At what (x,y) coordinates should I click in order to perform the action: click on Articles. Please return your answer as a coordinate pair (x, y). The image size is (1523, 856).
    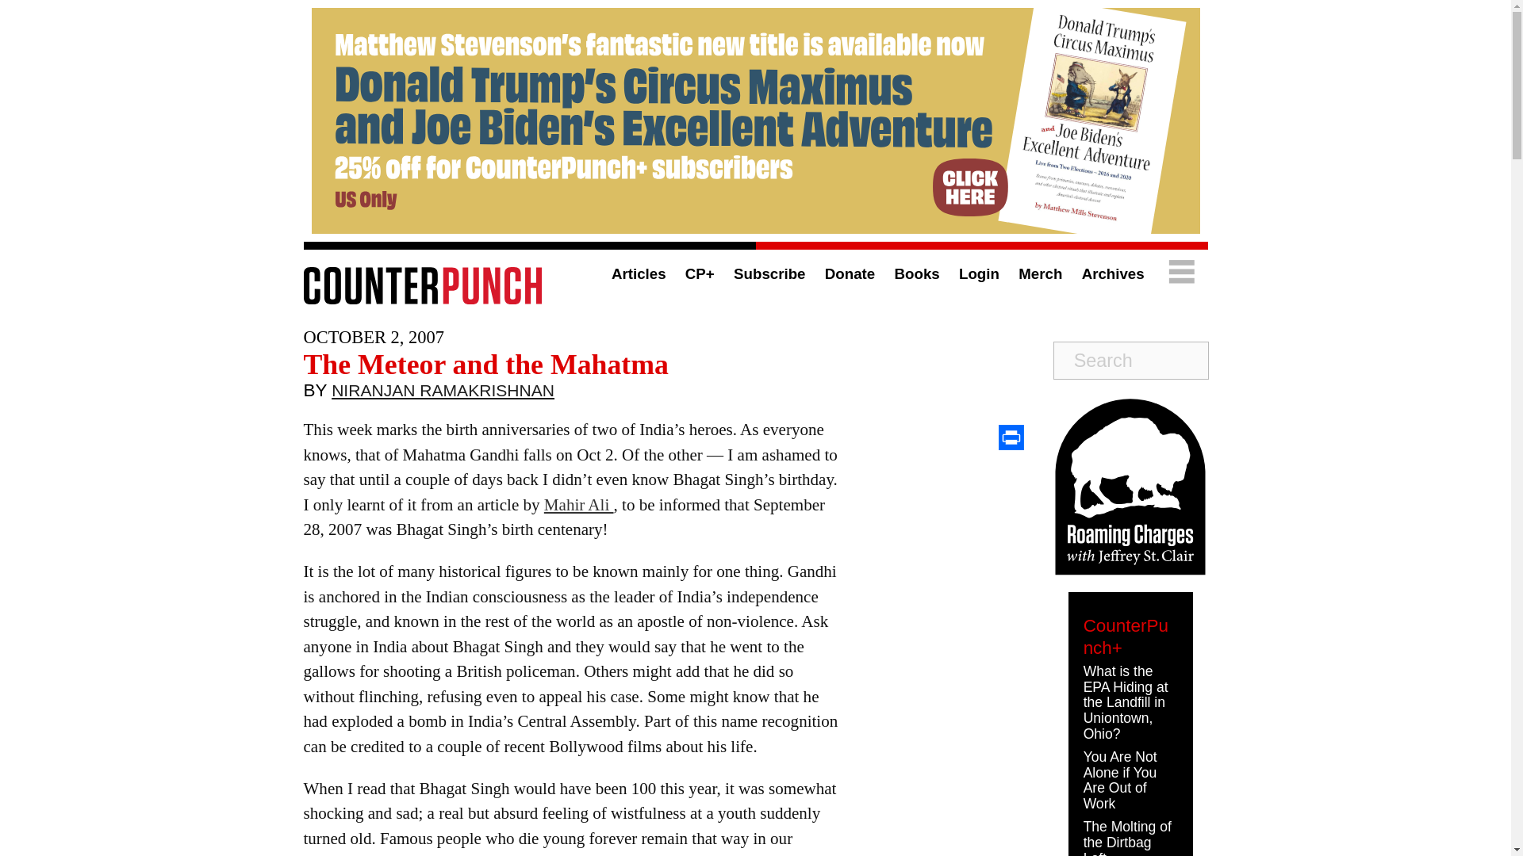
    Looking at the image, I should click on (639, 273).